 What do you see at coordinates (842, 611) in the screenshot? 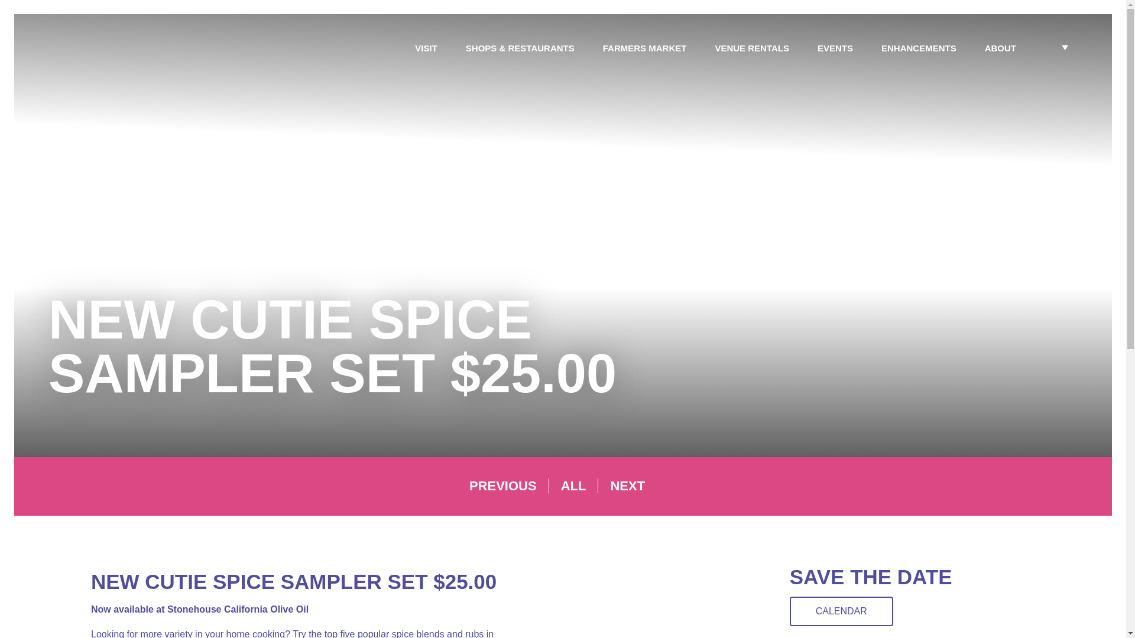
I see `CALENDAR` at bounding box center [842, 611].